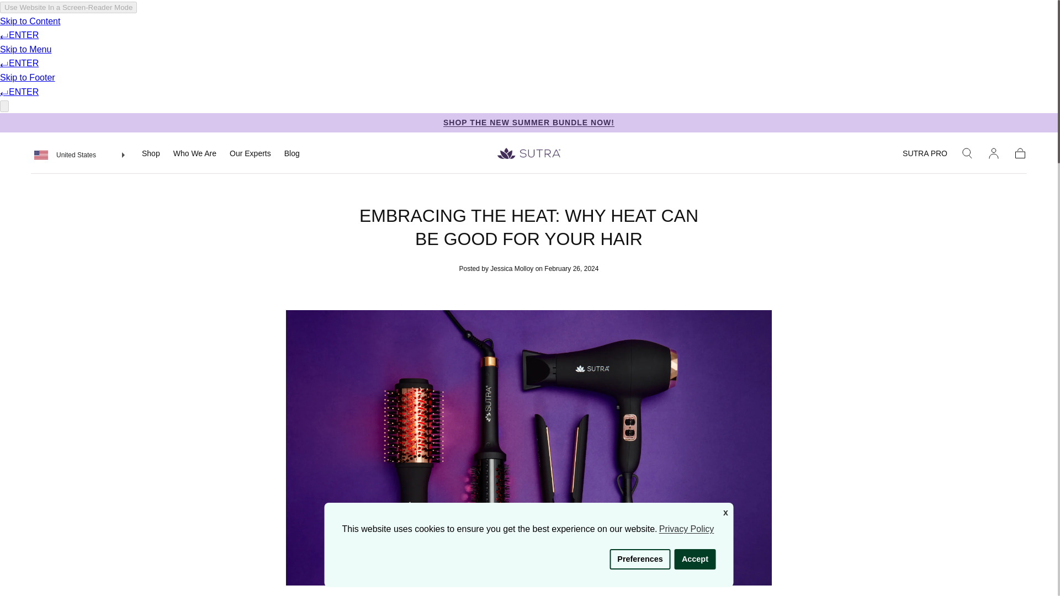 The width and height of the screenshot is (1060, 596). Describe the element at coordinates (49, 13) in the screenshot. I see `Skip to content` at that location.